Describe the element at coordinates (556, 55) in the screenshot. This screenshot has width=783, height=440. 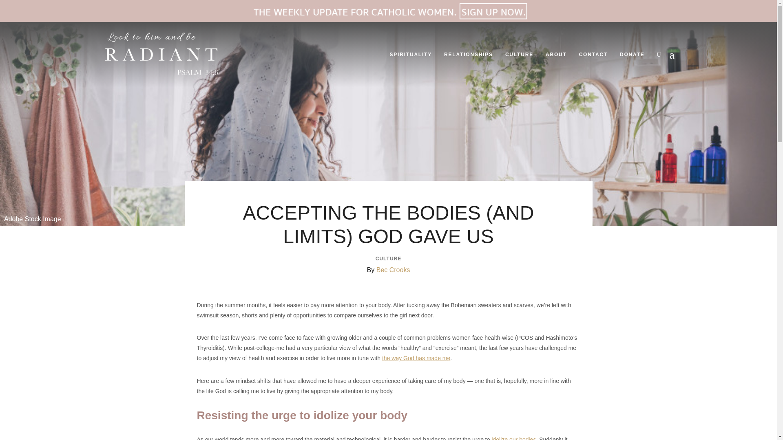
I see `ABOUT` at that location.